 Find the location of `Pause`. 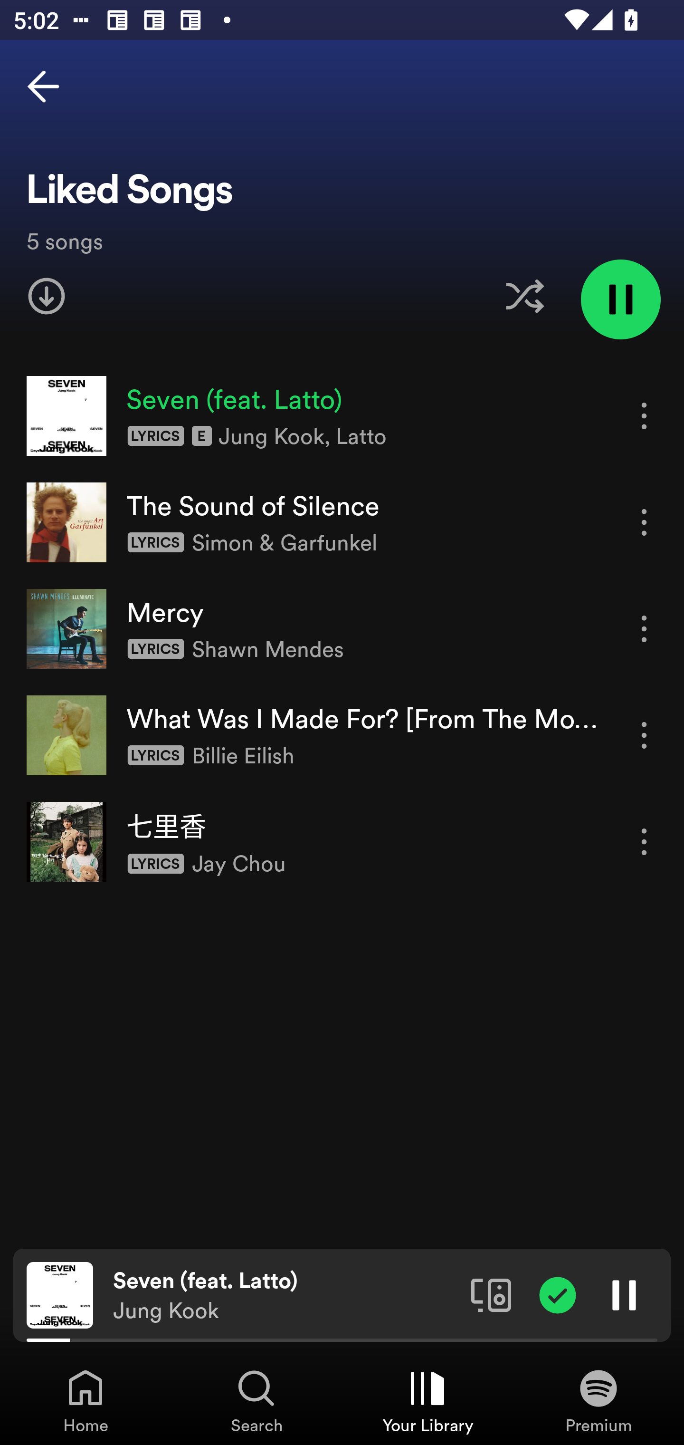

Pause is located at coordinates (624, 1294).